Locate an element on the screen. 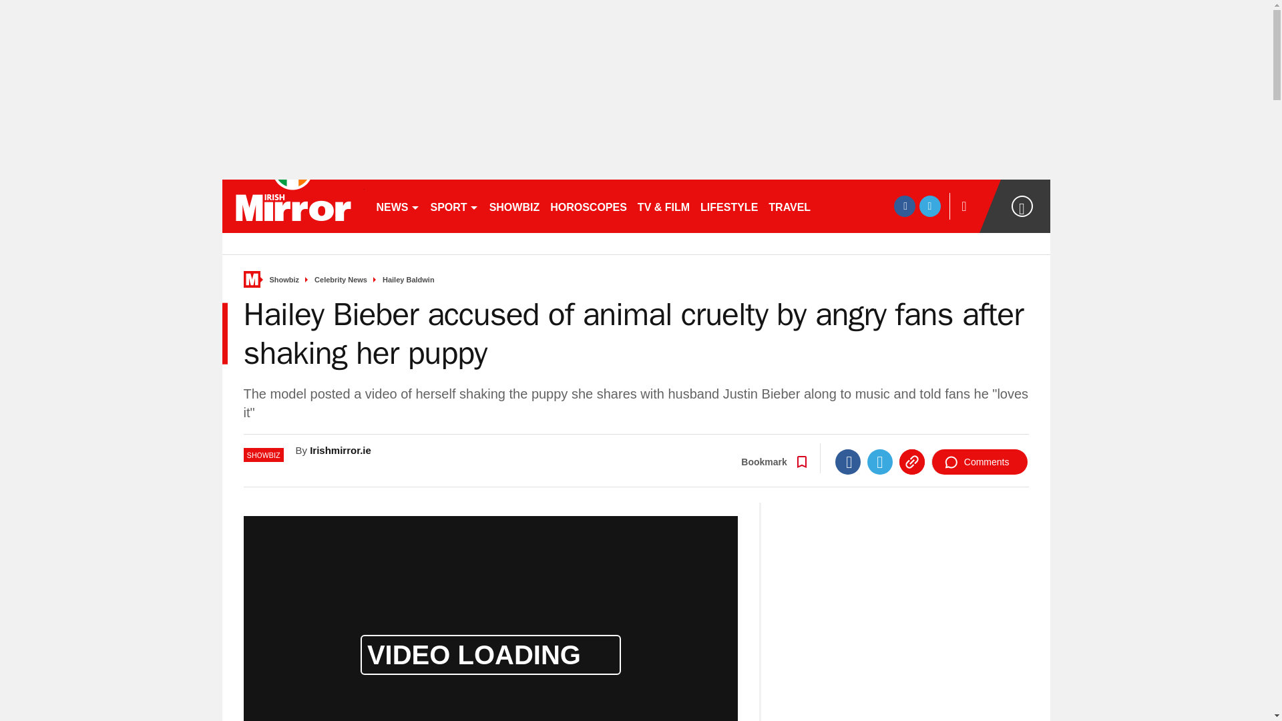  TRAVEL is located at coordinates (789, 206).